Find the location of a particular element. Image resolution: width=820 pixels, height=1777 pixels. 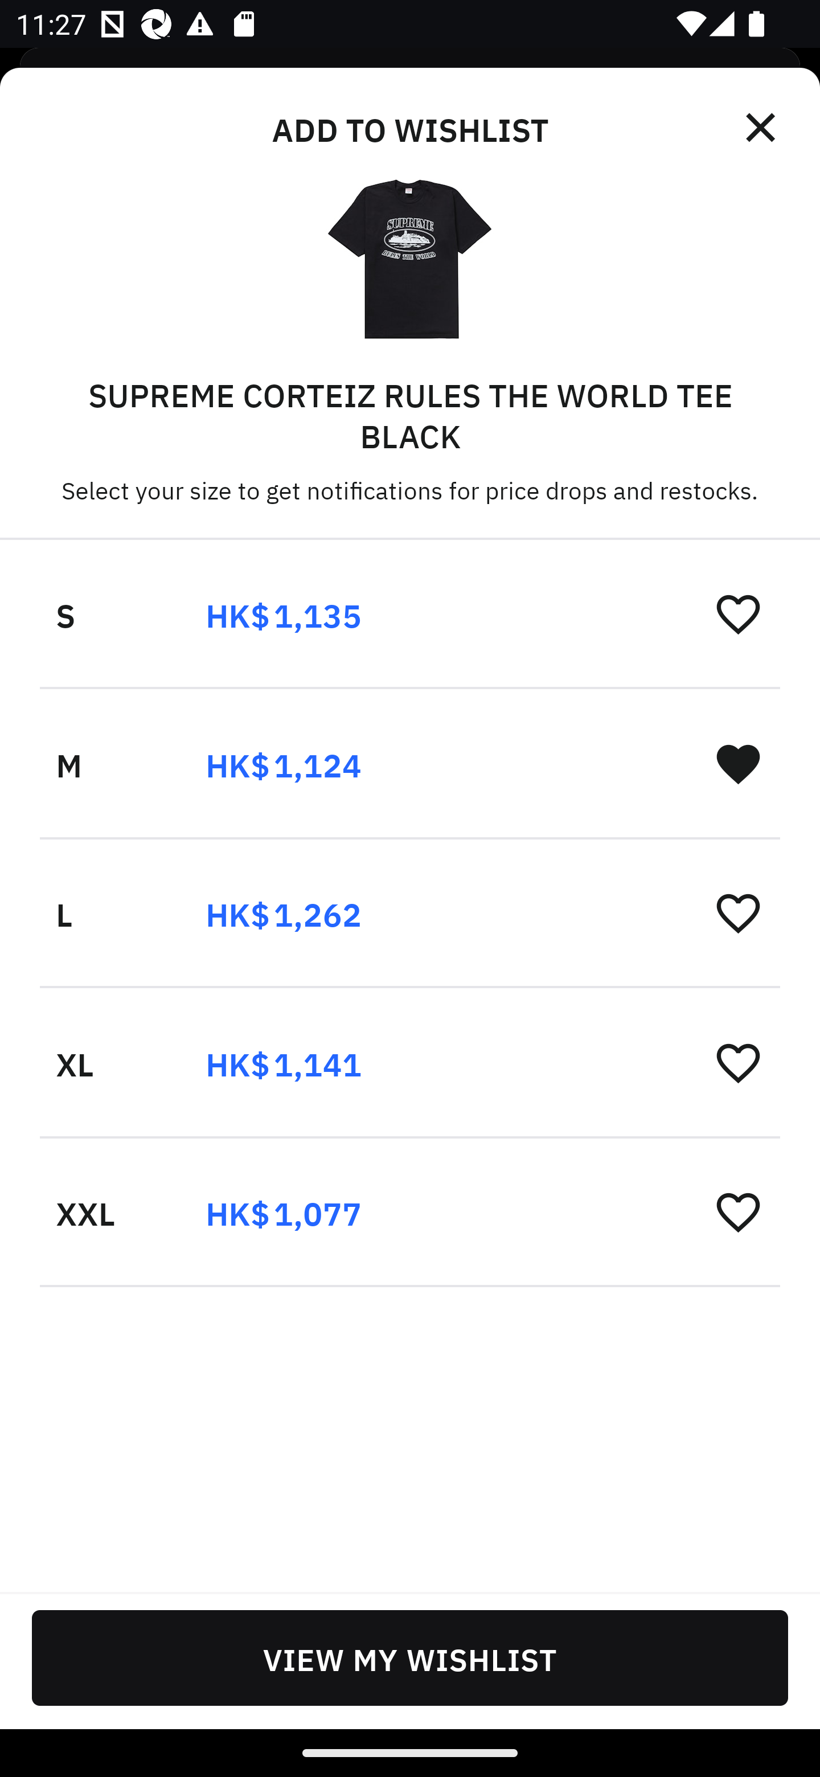

VIEW MY WISHLIST is located at coordinates (410, 1657).